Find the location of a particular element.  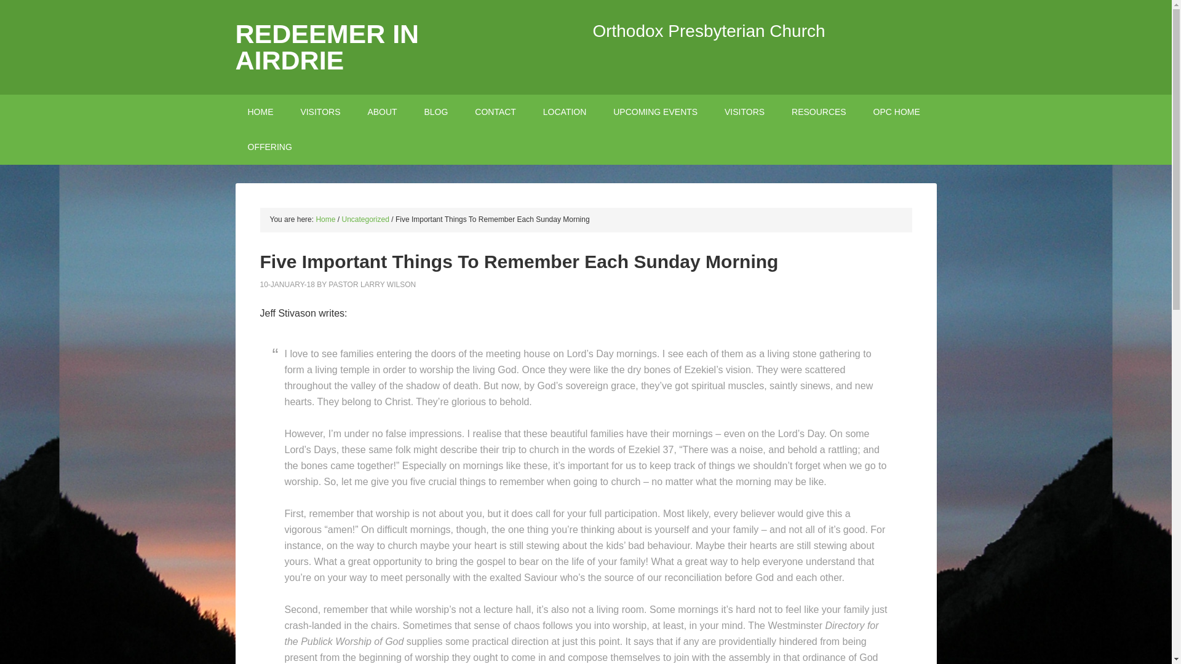

HOME is located at coordinates (260, 112).